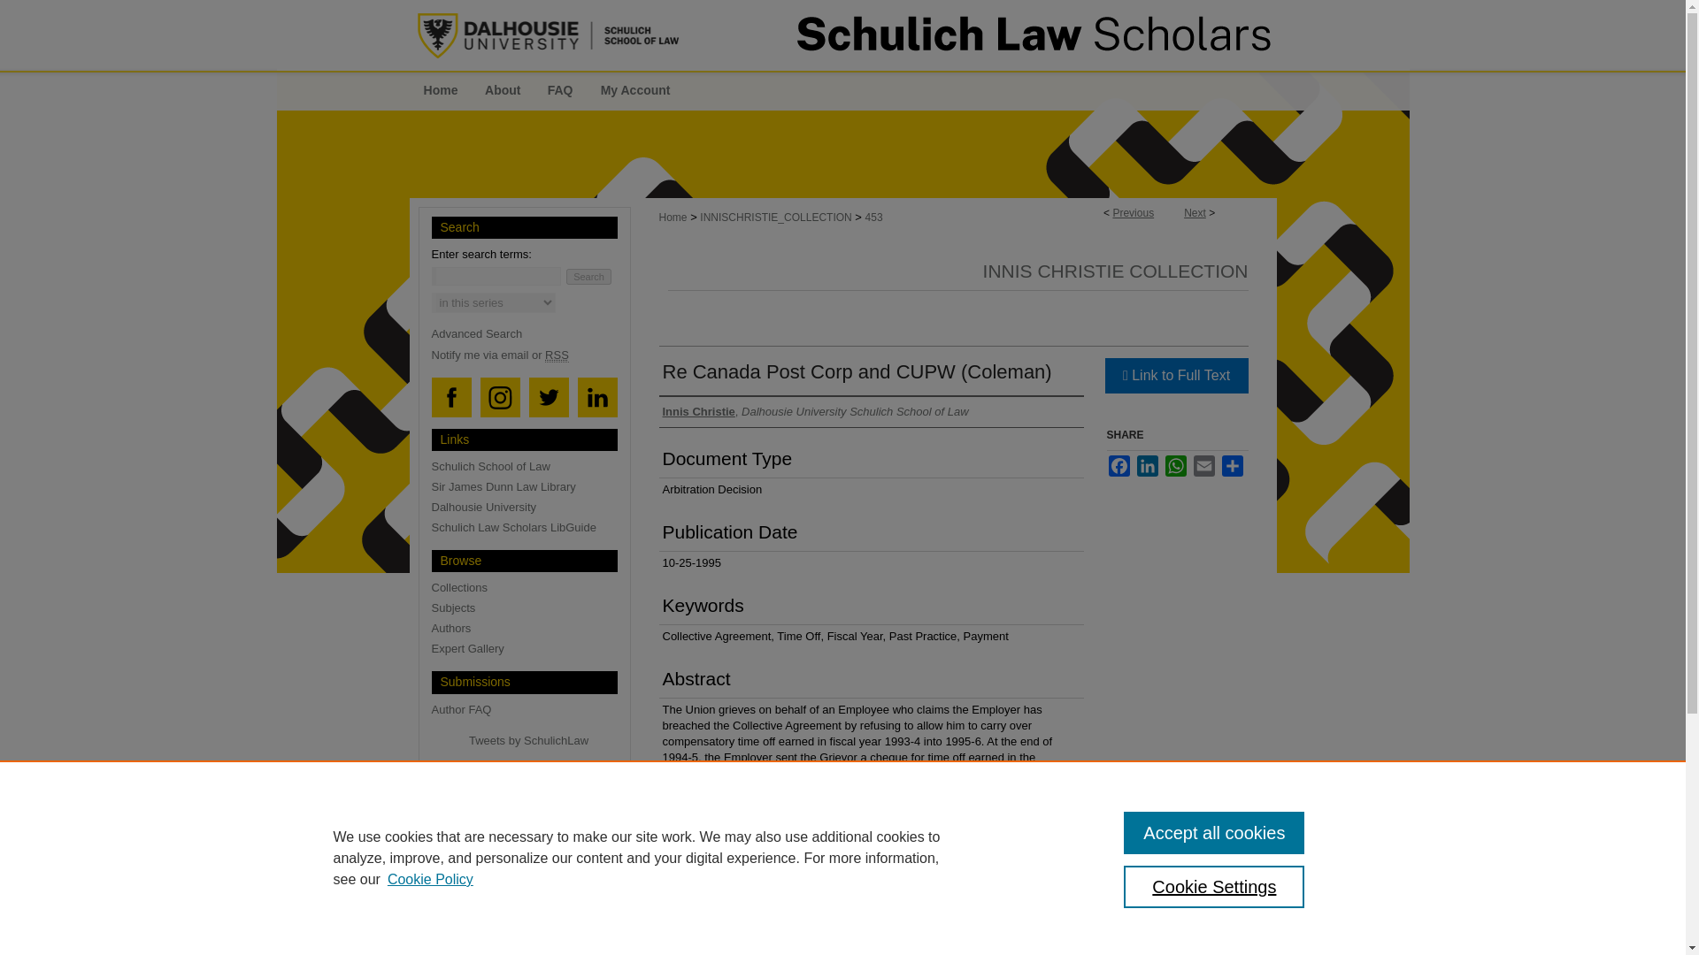  What do you see at coordinates (557, 355) in the screenshot?
I see `Really Simple Syndication` at bounding box center [557, 355].